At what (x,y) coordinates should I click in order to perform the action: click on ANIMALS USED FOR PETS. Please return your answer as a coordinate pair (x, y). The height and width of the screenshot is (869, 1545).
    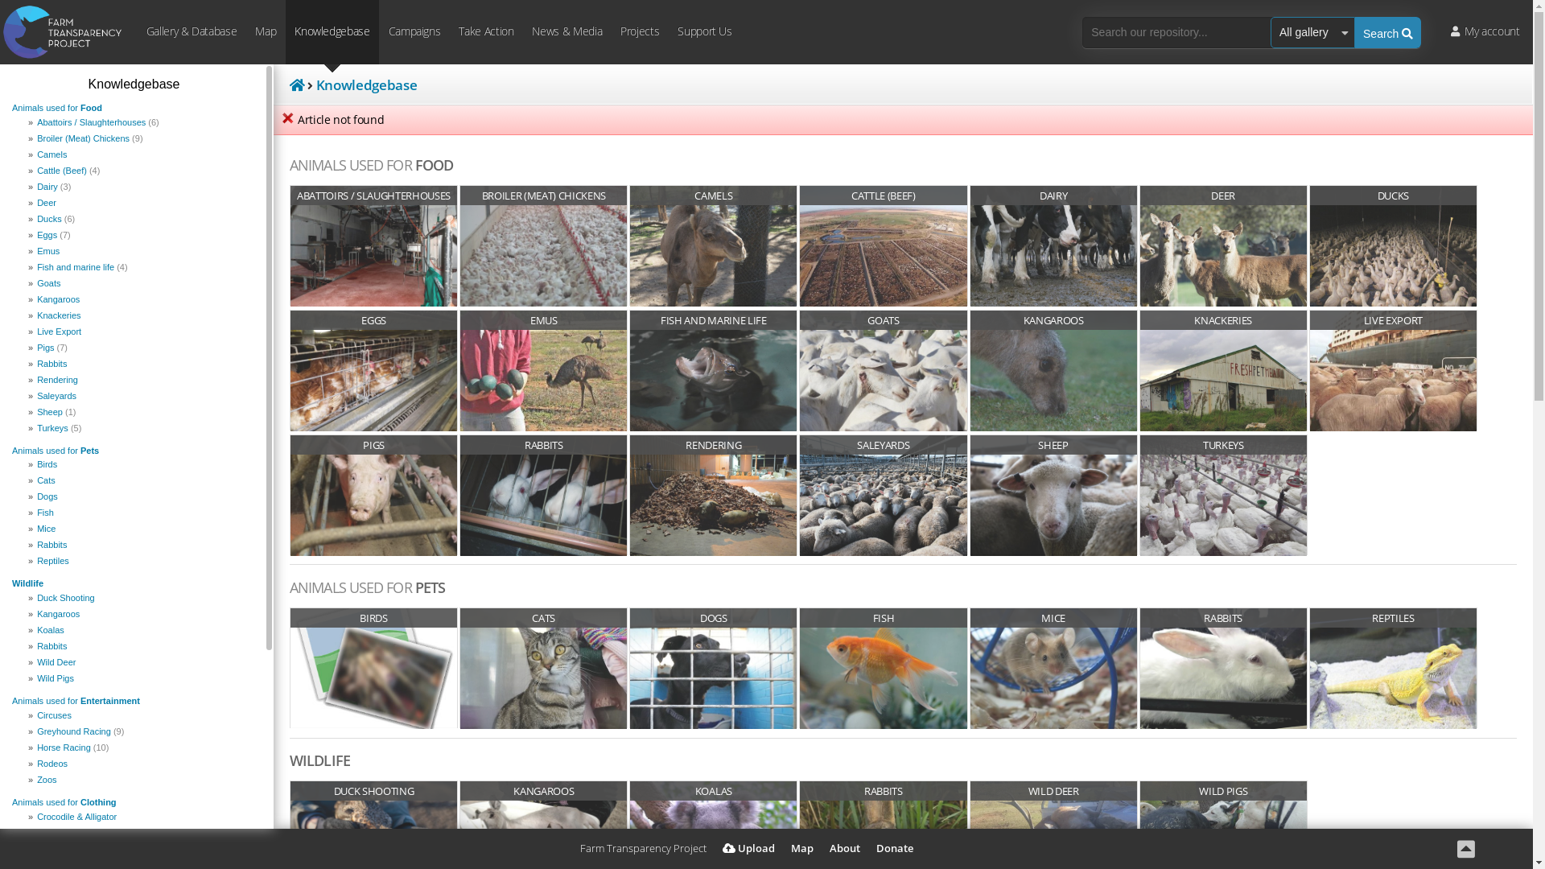
    Looking at the image, I should click on (367, 587).